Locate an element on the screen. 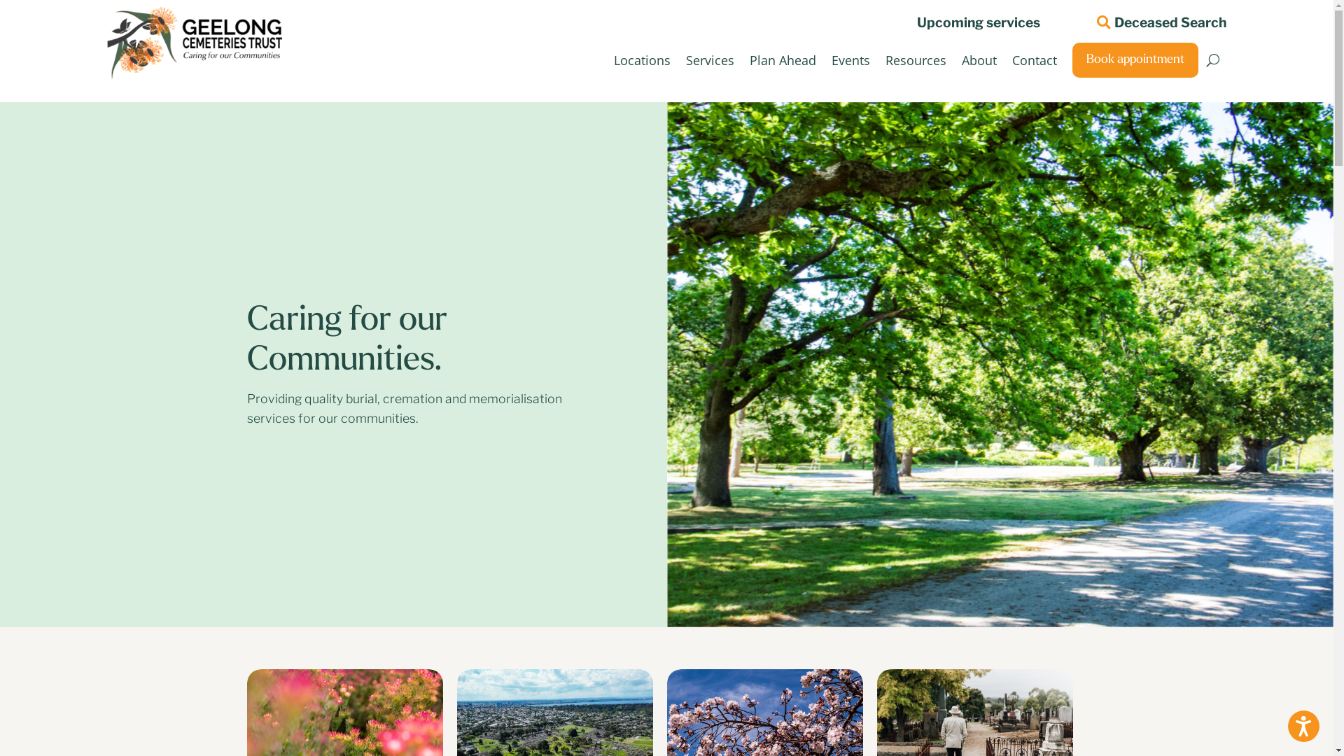 The height and width of the screenshot is (756, 1344). Deceased Search is located at coordinates (1157, 20).